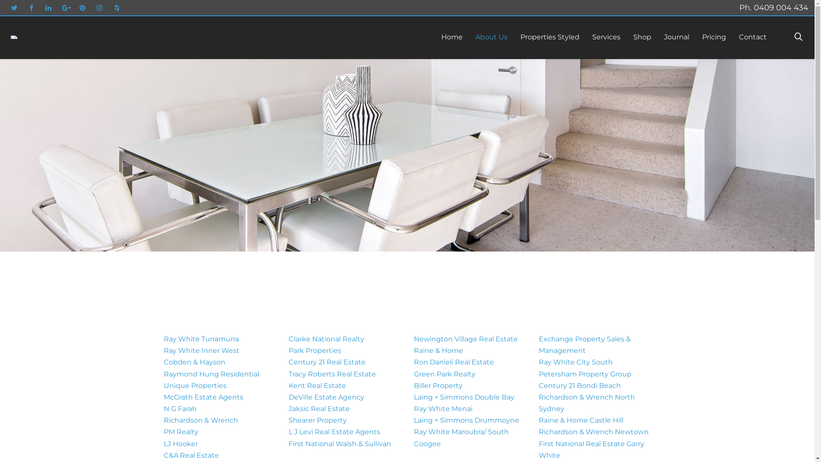 This screenshot has height=462, width=821. I want to click on Kent Real Estate, so click(317, 386).